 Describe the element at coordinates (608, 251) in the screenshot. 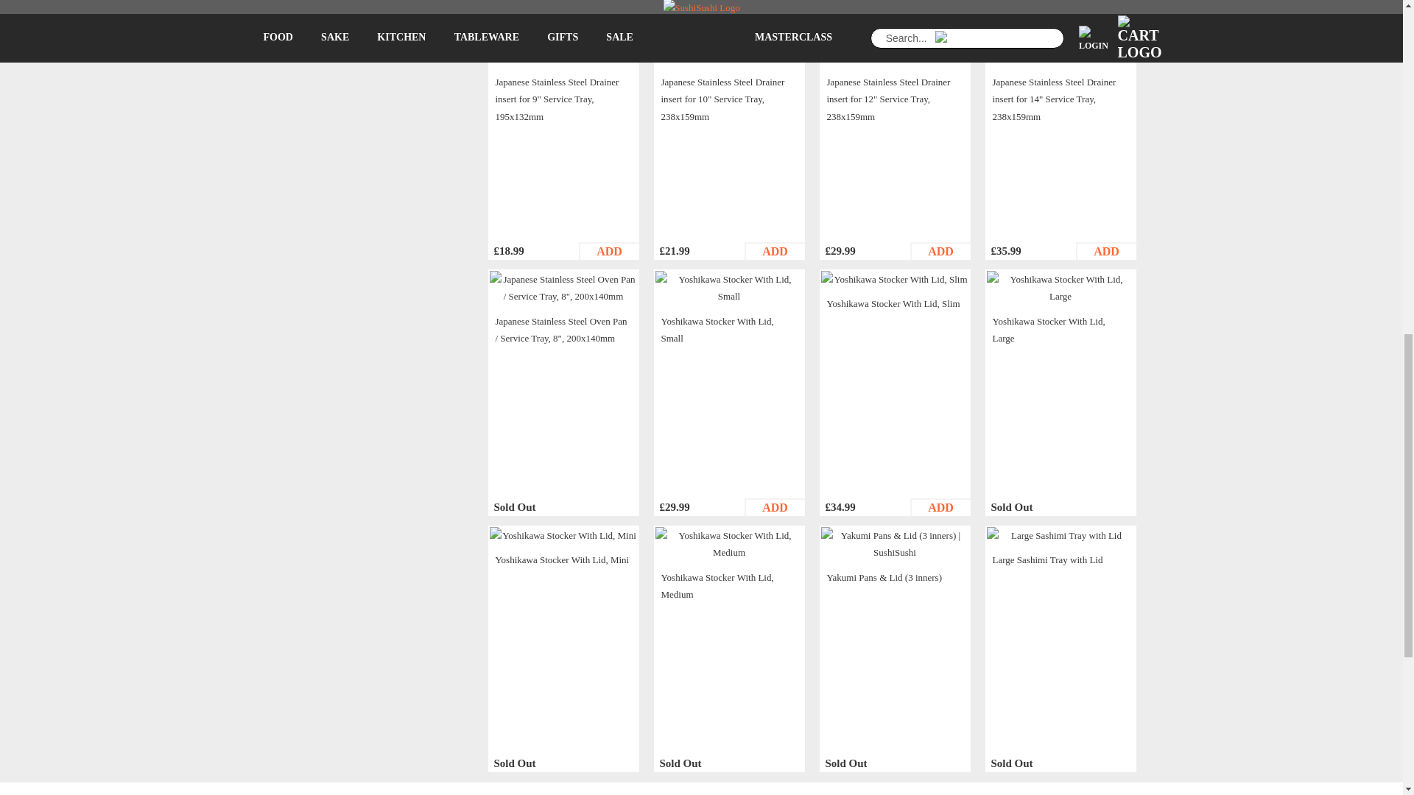

I see `Add` at that location.